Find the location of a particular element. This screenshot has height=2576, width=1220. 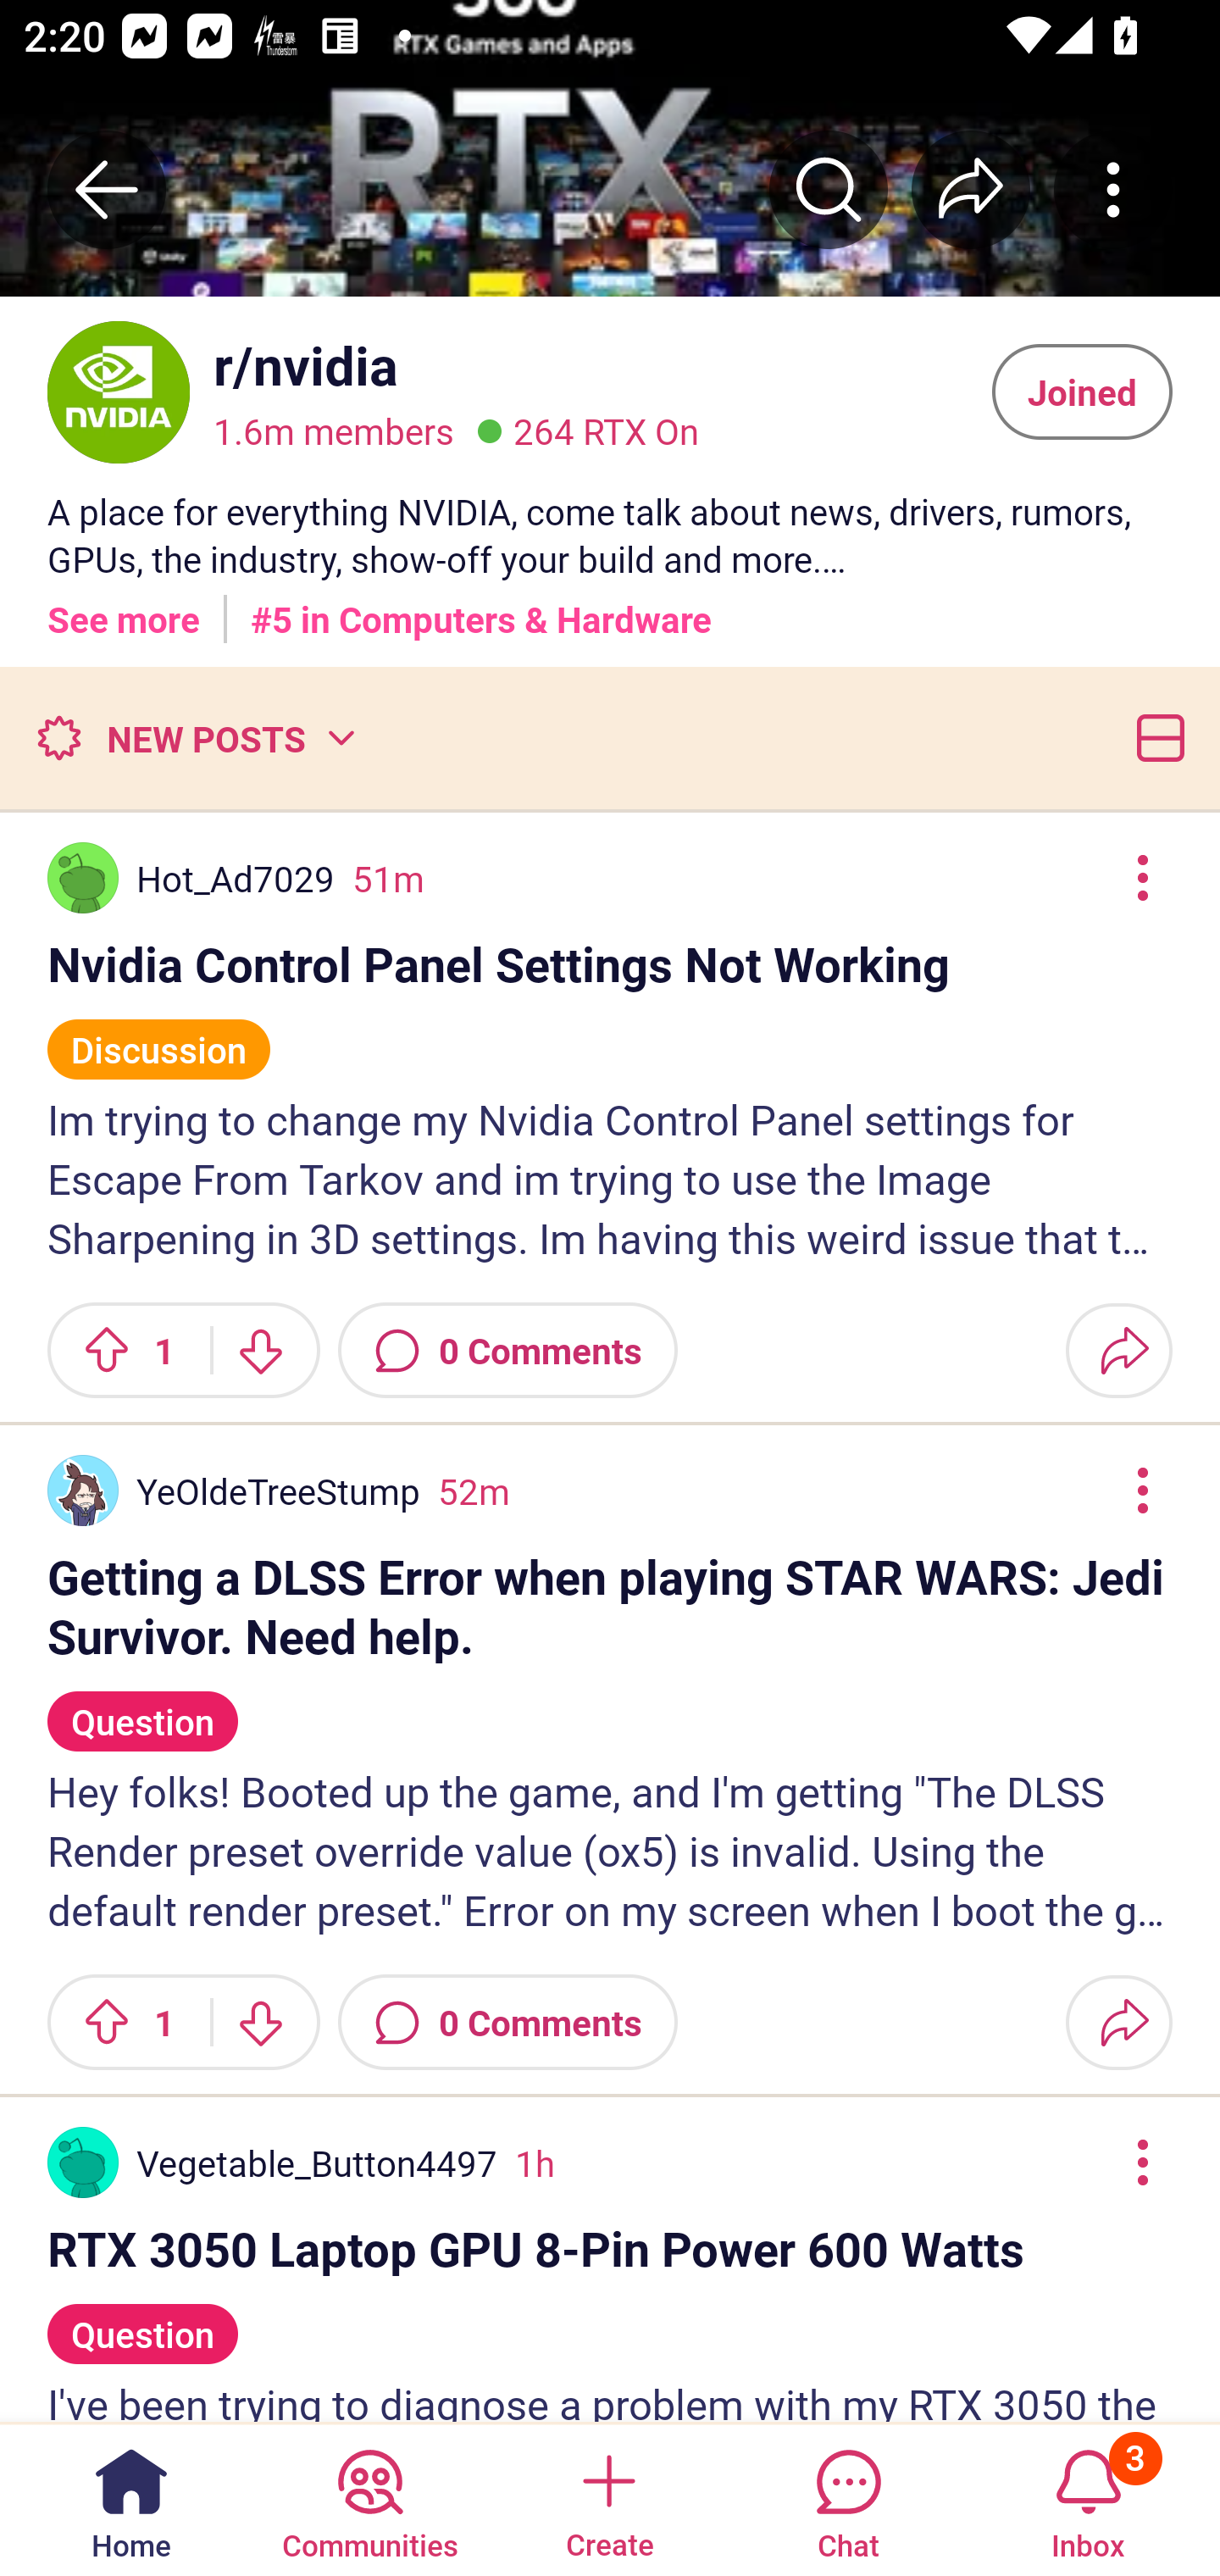

Back is located at coordinates (107, 189).